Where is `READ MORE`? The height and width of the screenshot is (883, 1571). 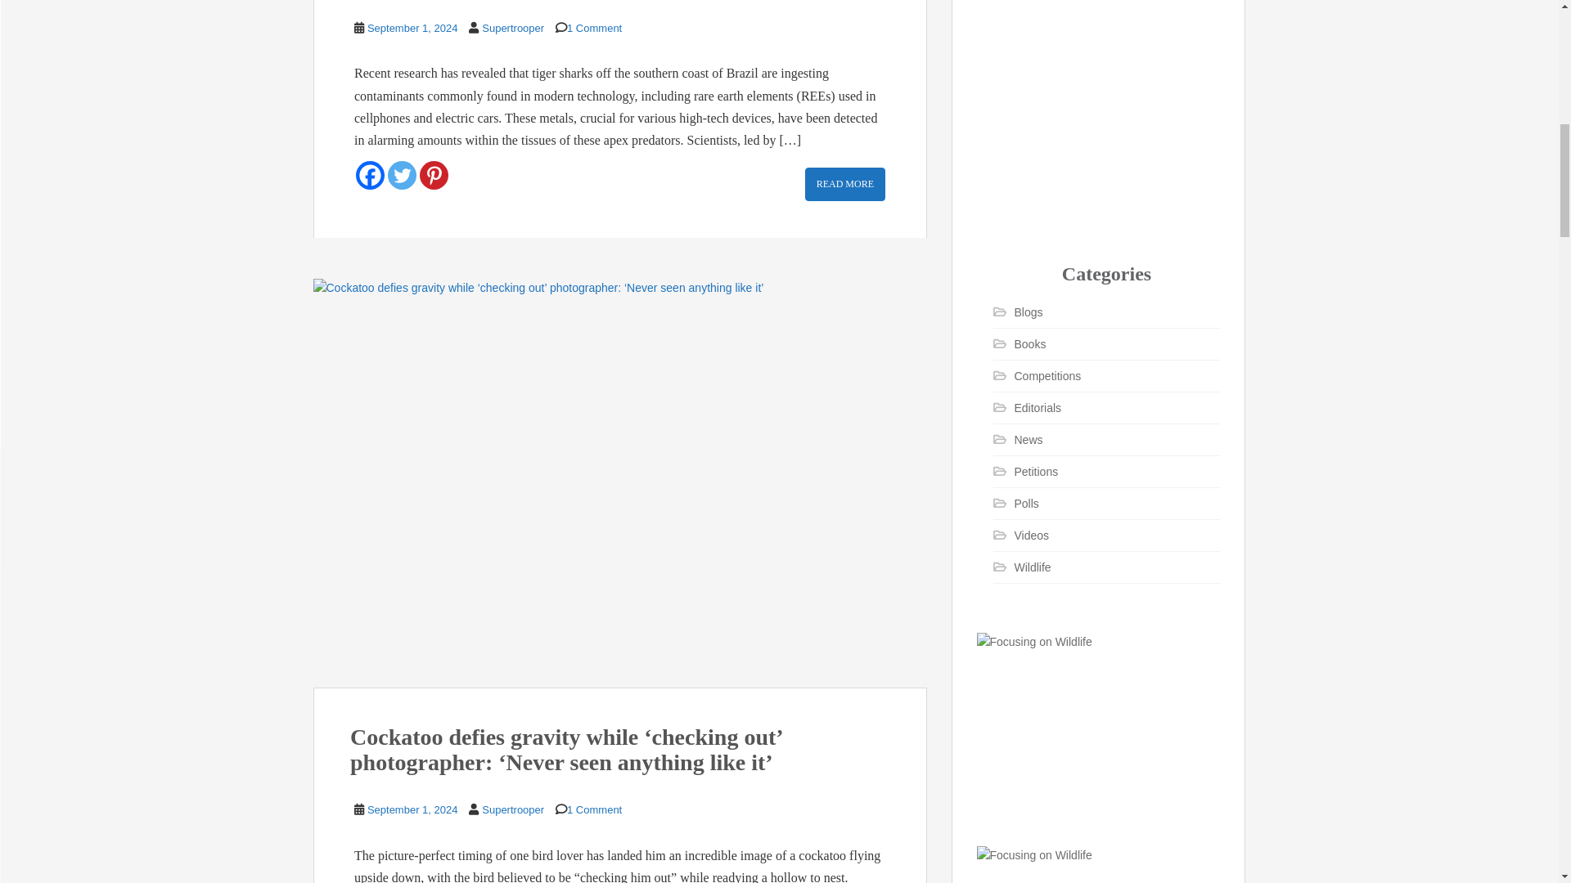
READ MORE is located at coordinates (844, 185).